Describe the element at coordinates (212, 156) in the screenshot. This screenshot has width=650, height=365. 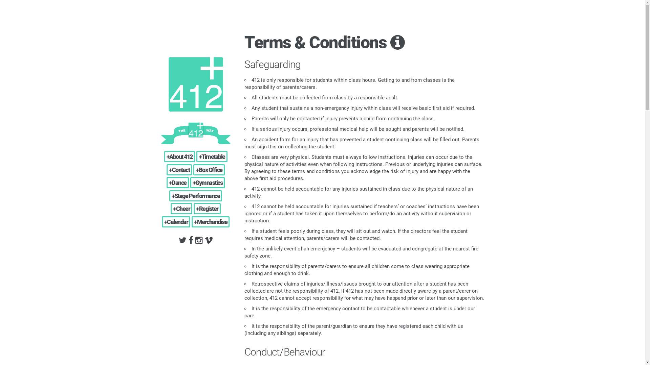
I see `+Timetable` at that location.